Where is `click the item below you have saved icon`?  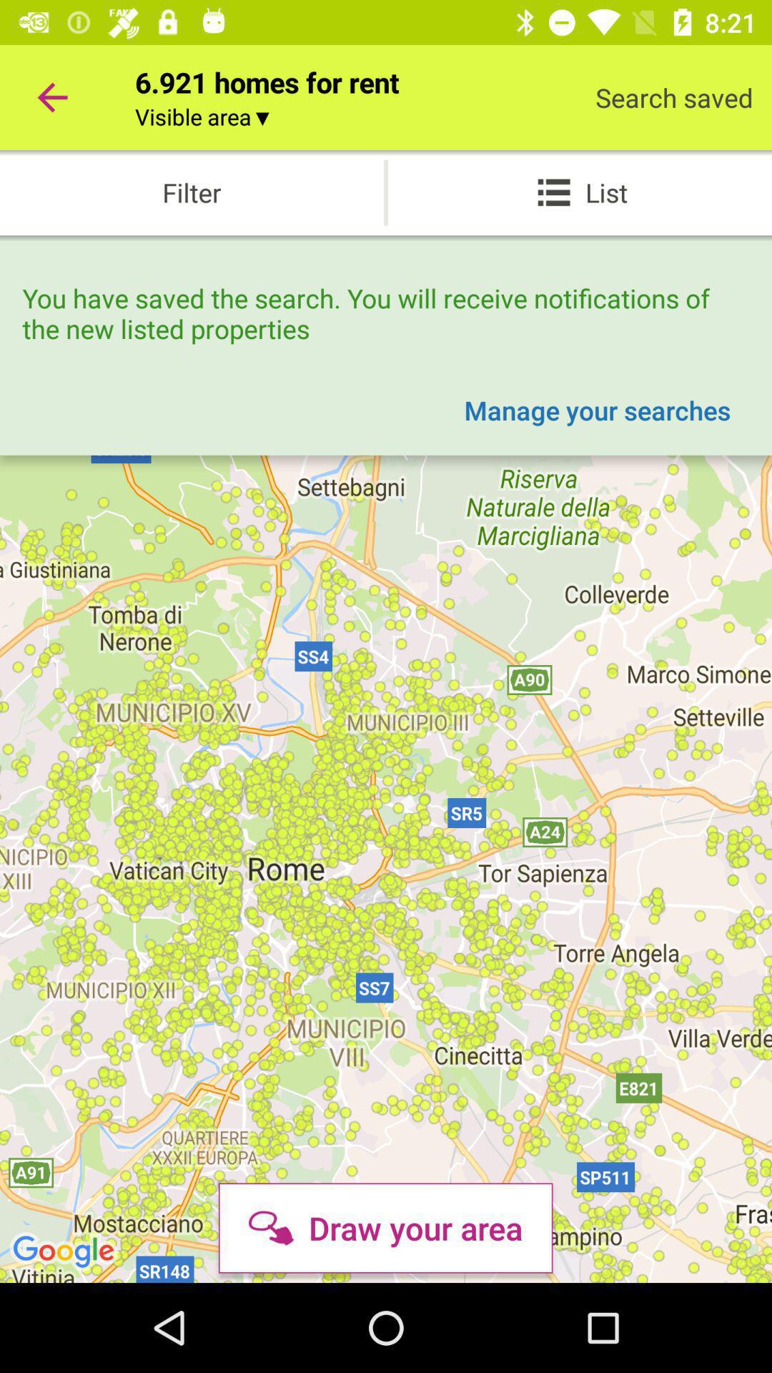
click the item below you have saved icon is located at coordinates (598, 410).